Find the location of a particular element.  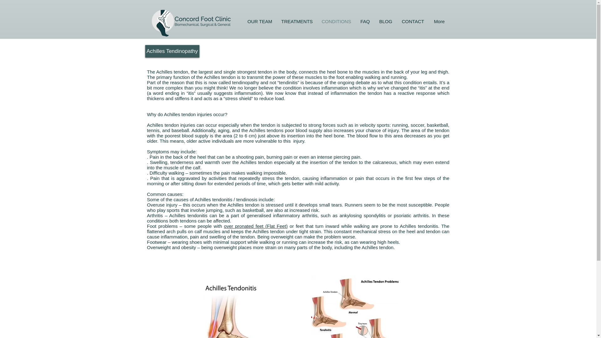

CONTACT is located at coordinates (413, 22).